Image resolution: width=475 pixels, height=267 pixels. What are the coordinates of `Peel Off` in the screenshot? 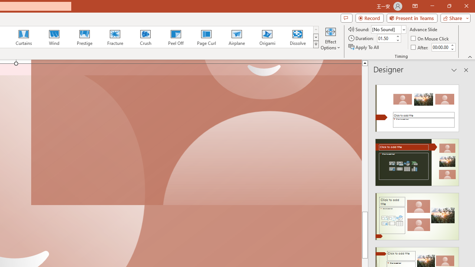 It's located at (176, 37).